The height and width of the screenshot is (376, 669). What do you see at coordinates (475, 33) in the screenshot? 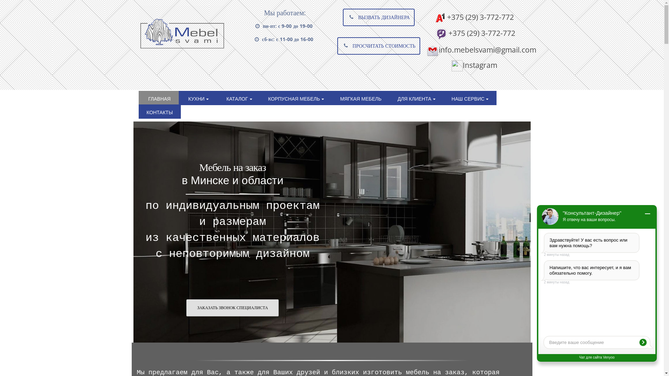
I see `+375 (29) 3-772-772` at bounding box center [475, 33].